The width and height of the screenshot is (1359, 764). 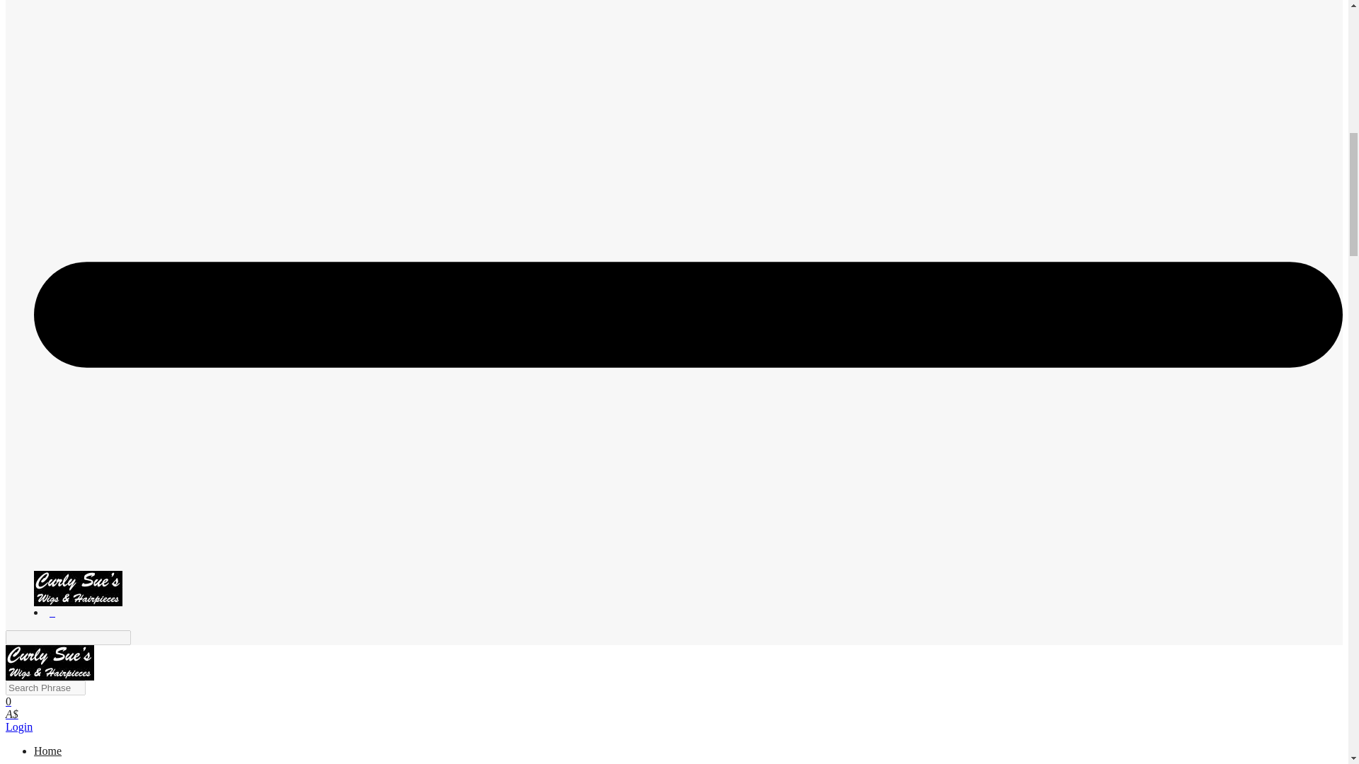 What do you see at coordinates (18, 727) in the screenshot?
I see `Login` at bounding box center [18, 727].